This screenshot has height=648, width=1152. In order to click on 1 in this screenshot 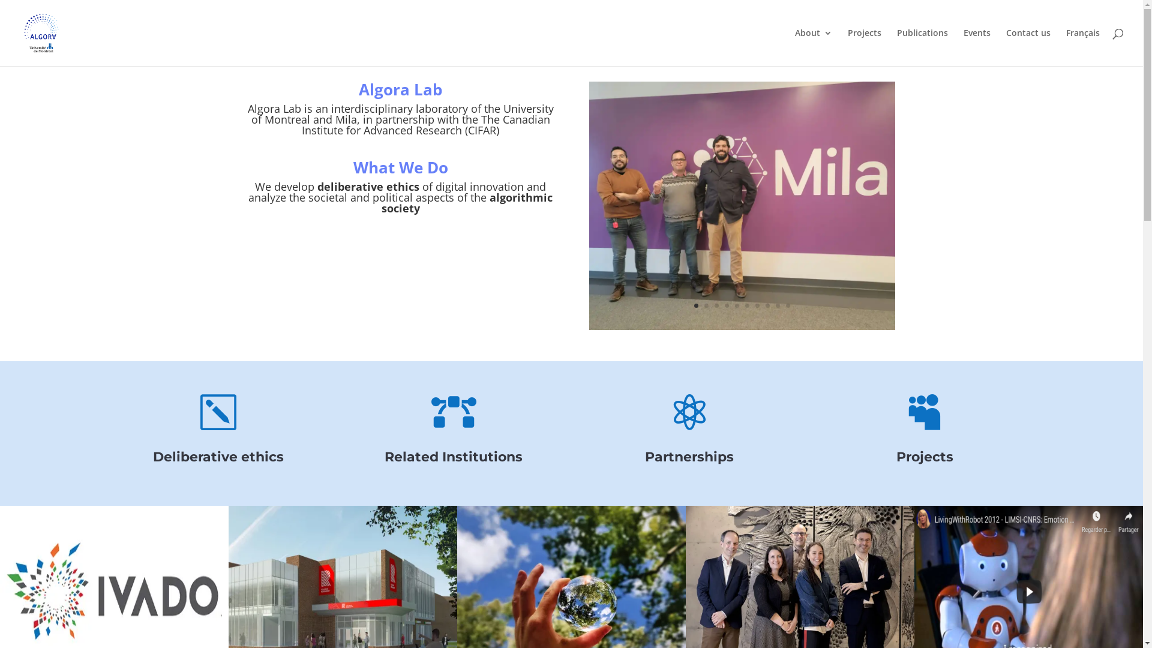, I will do `click(696, 306)`.